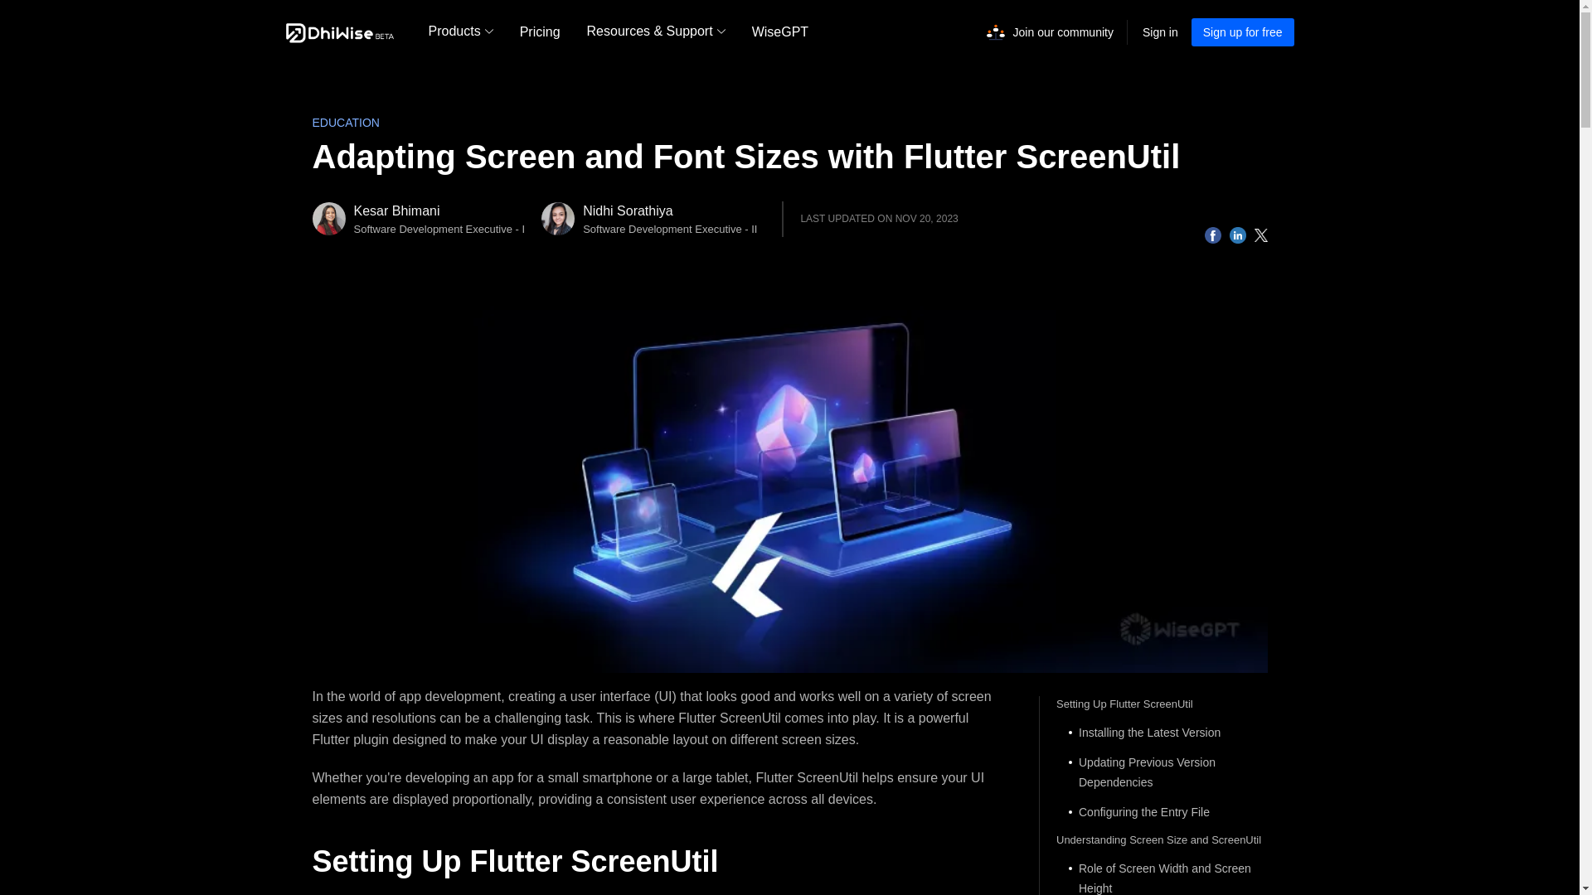 This screenshot has width=1592, height=895. Describe the element at coordinates (539, 31) in the screenshot. I see `Pricing` at that location.